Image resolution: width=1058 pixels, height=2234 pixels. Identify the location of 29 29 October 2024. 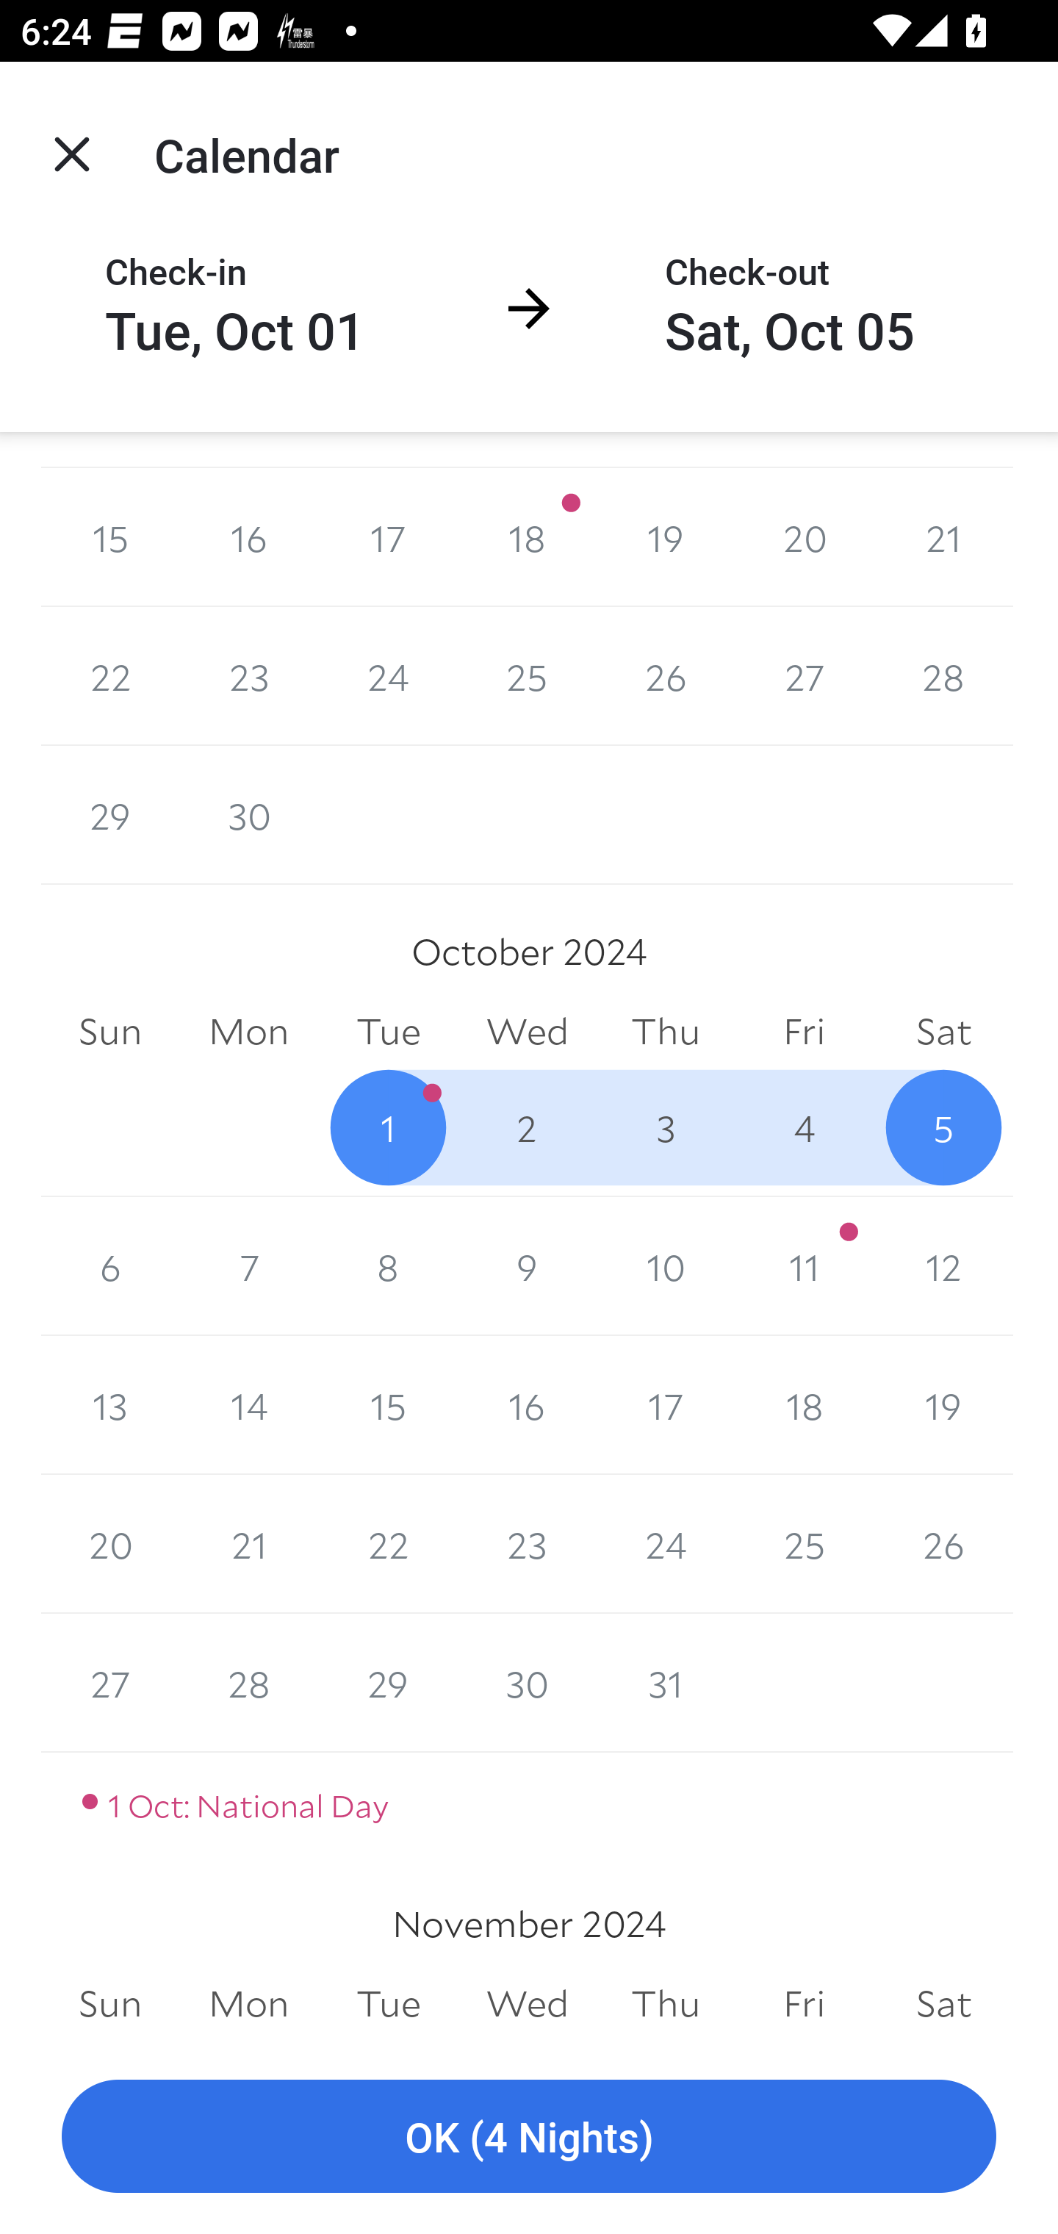
(110, 1127).